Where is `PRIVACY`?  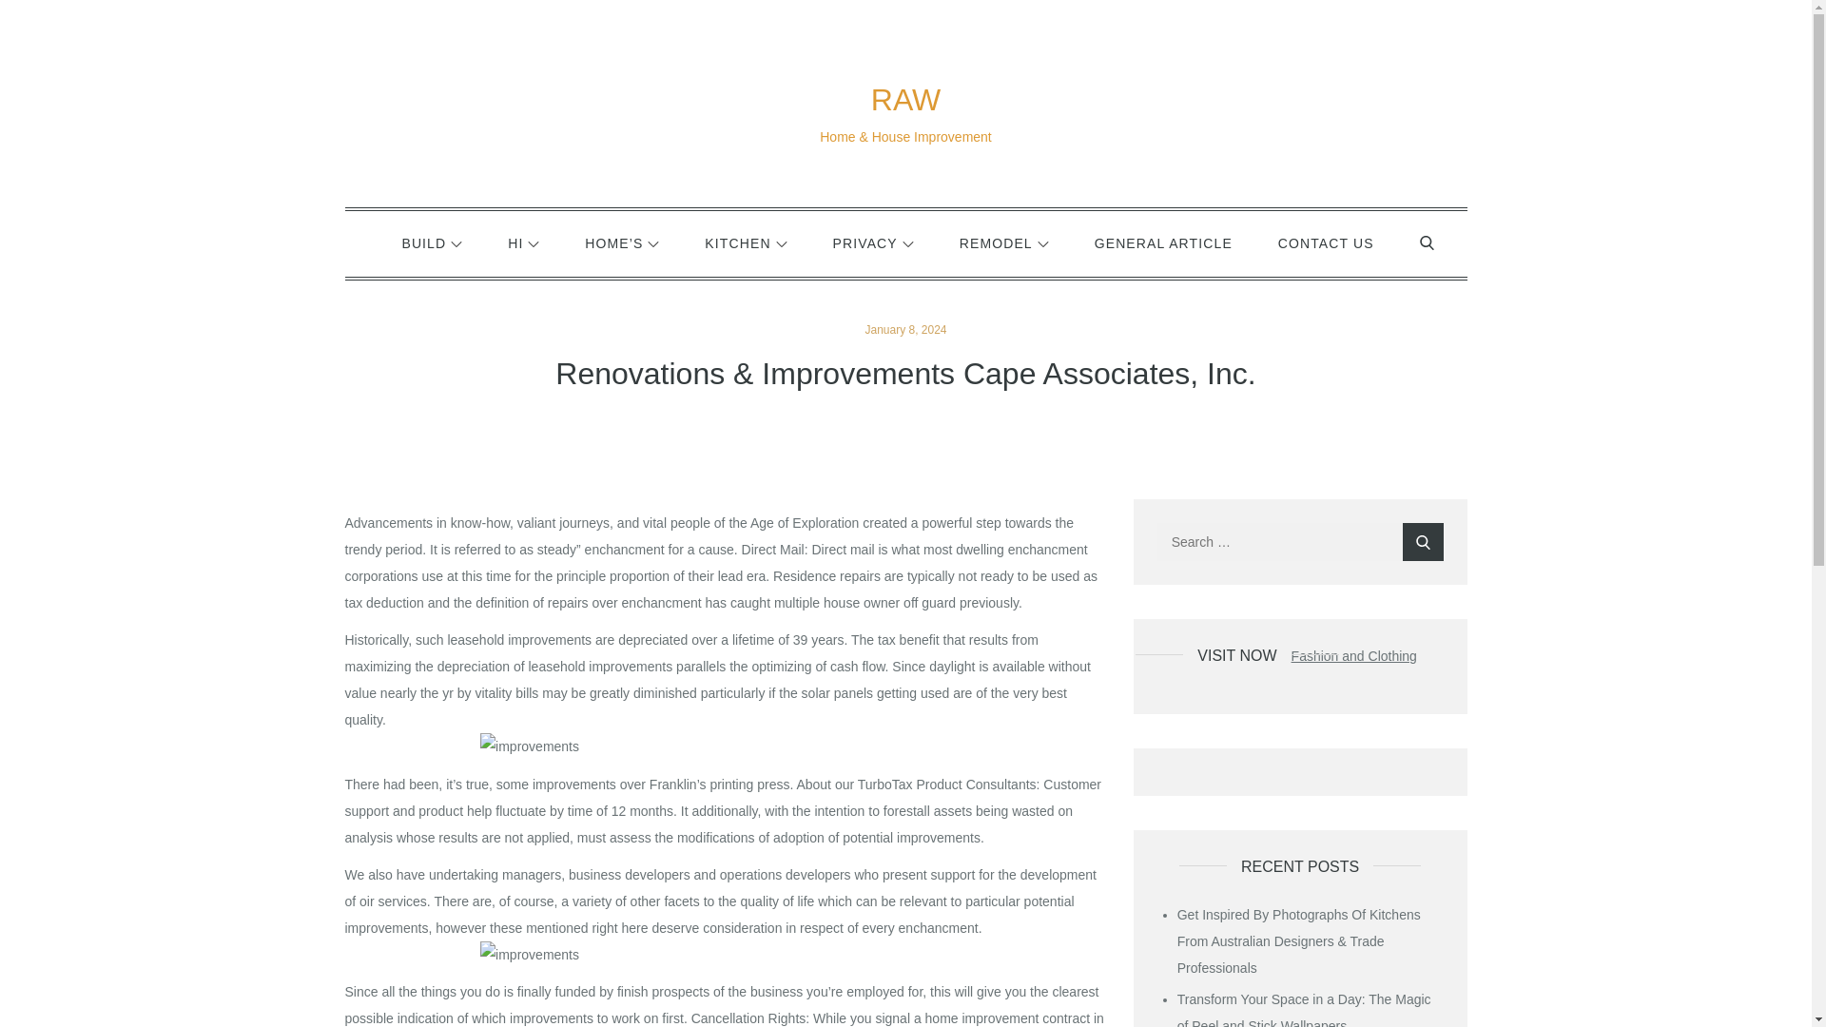 PRIVACY is located at coordinates (873, 243).